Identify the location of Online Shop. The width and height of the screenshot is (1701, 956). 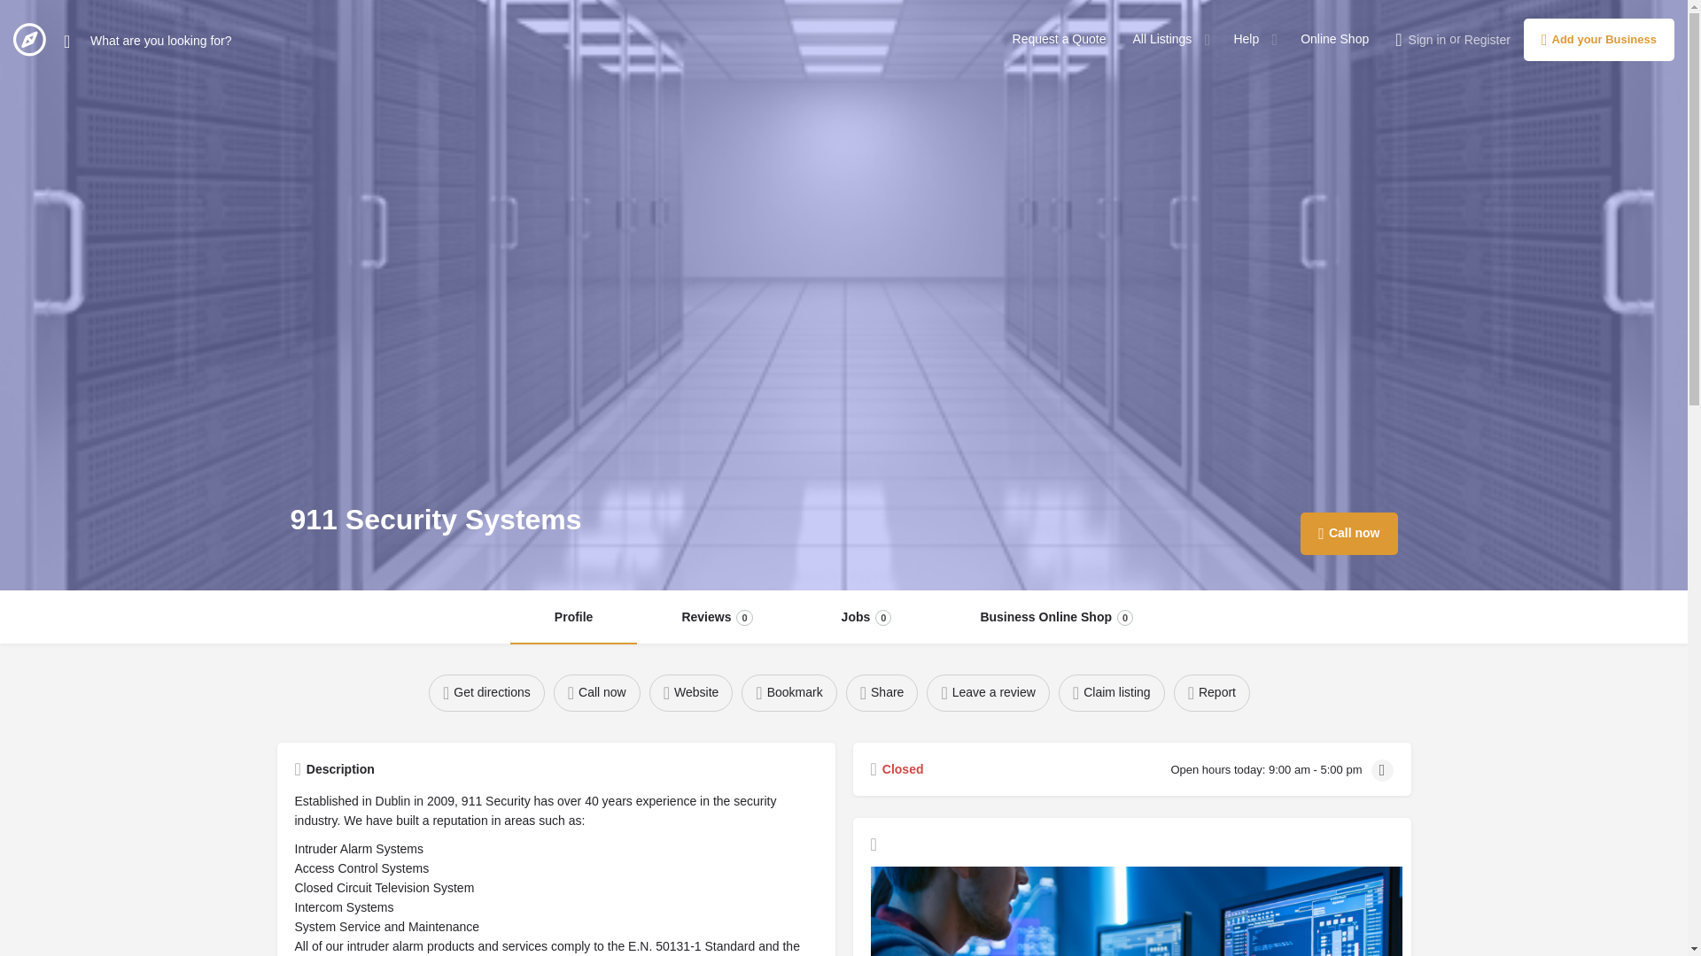
(691, 692).